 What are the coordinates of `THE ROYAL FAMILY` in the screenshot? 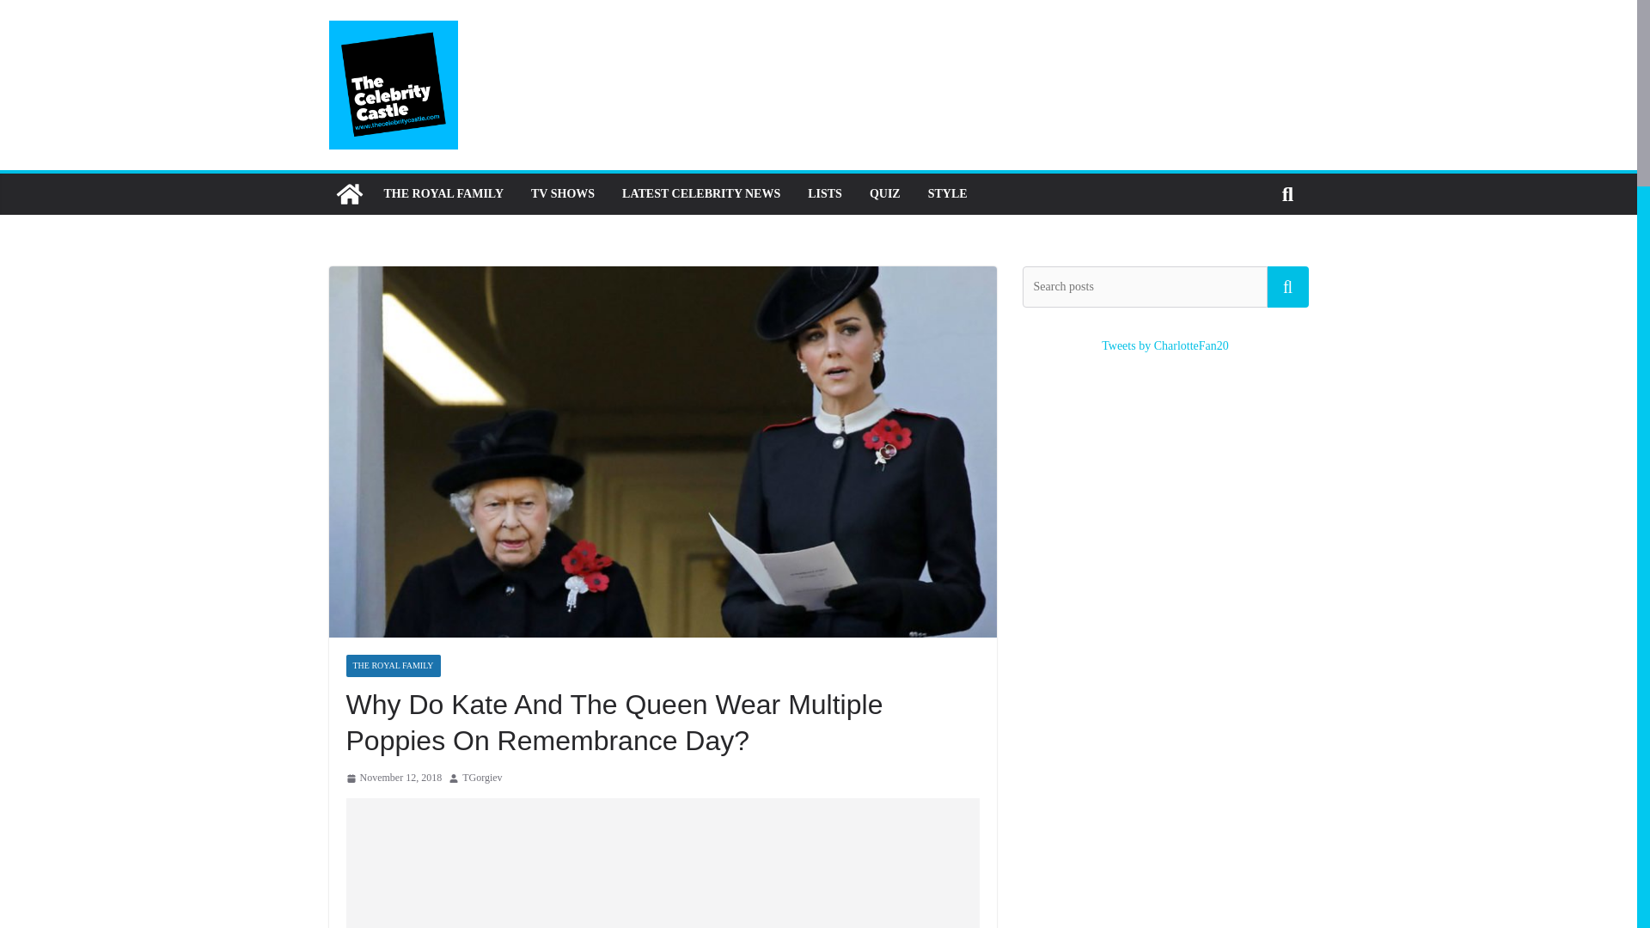 It's located at (392, 666).